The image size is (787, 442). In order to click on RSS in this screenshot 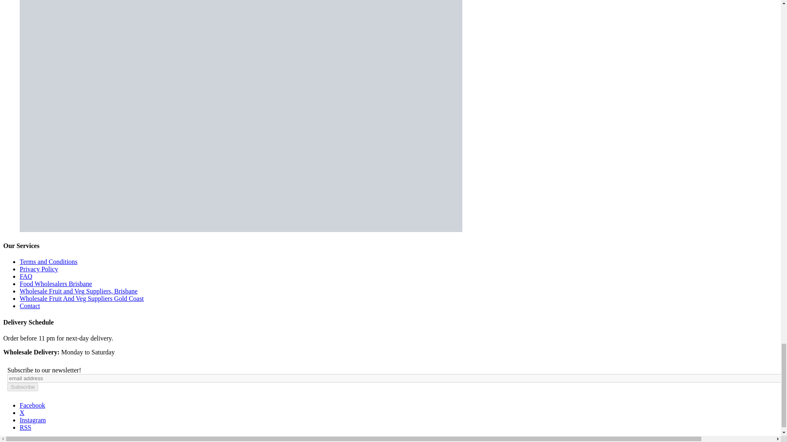, I will do `click(25, 427)`.